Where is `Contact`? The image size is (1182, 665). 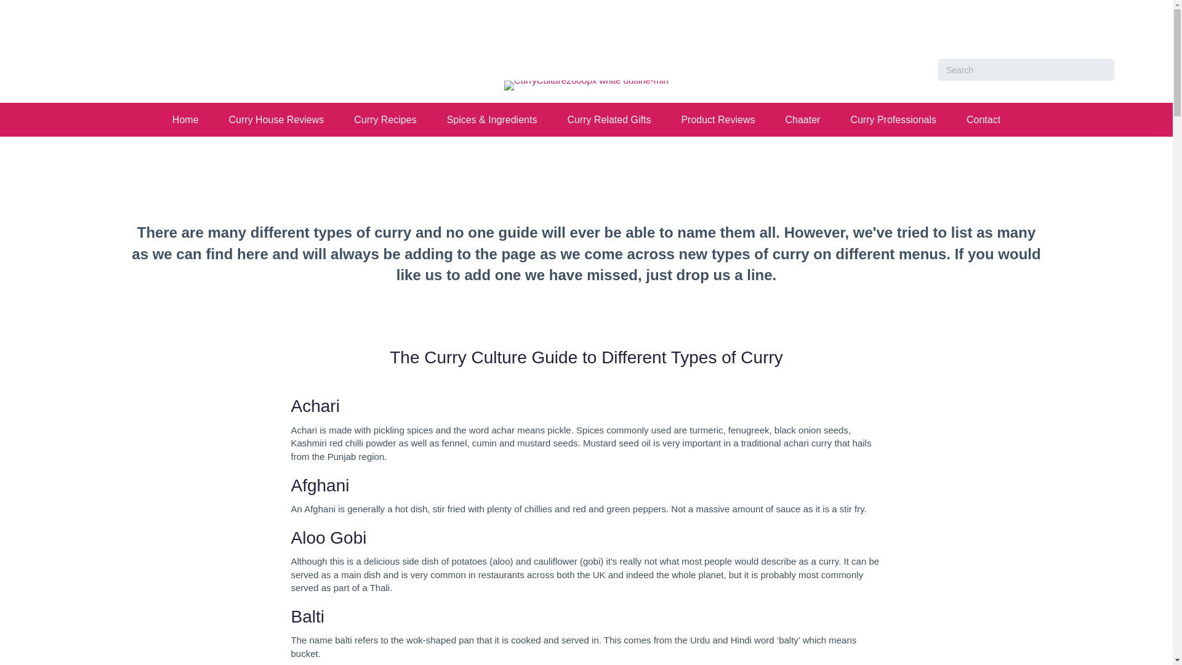
Contact is located at coordinates (983, 119).